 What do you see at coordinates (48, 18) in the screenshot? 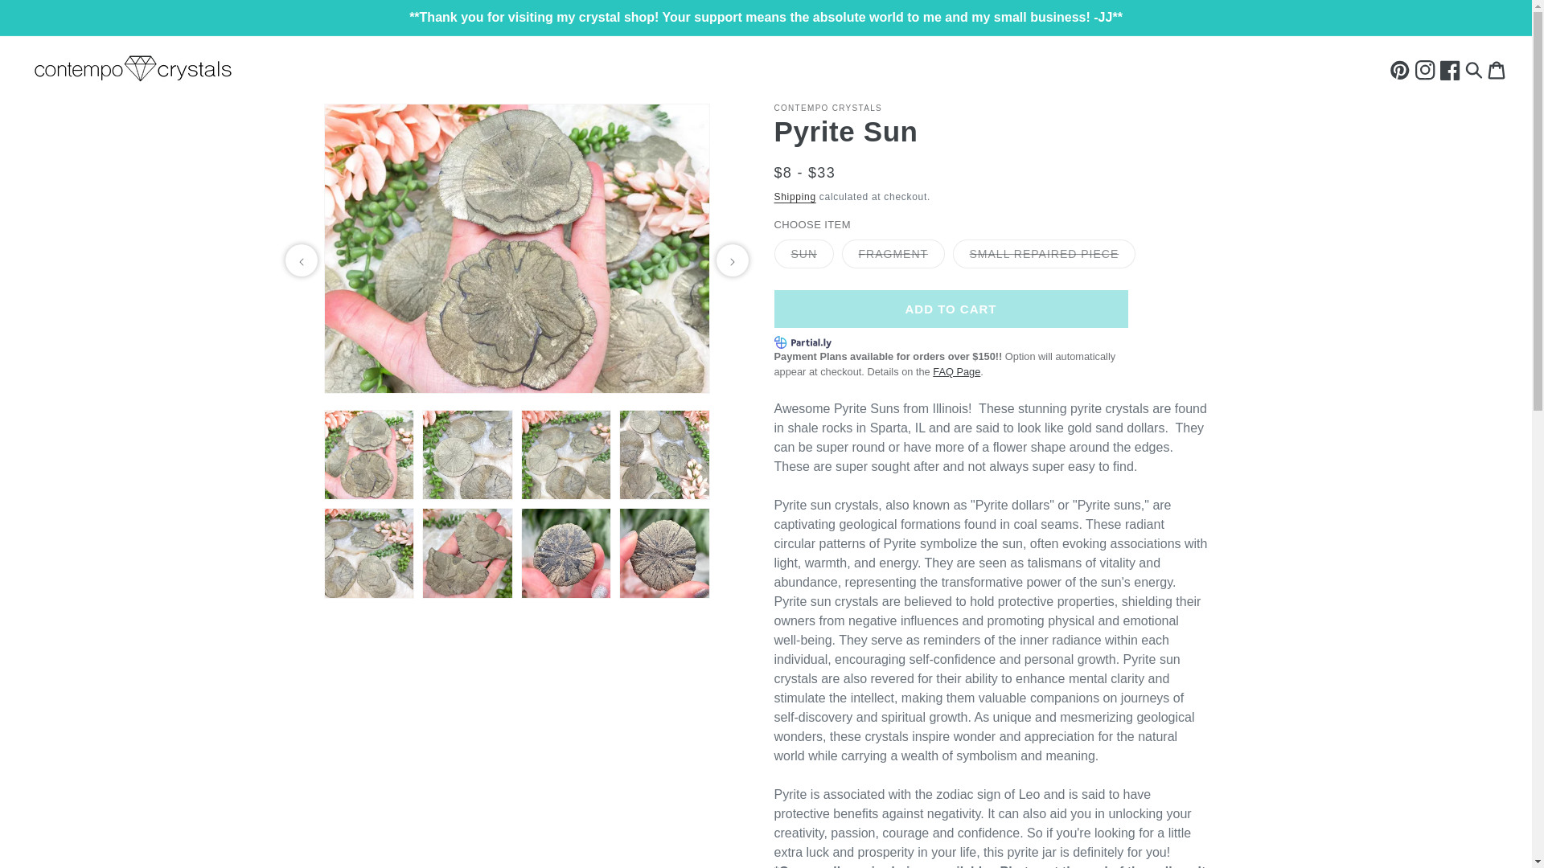
I see `SKIP TO CONTENT` at bounding box center [48, 18].